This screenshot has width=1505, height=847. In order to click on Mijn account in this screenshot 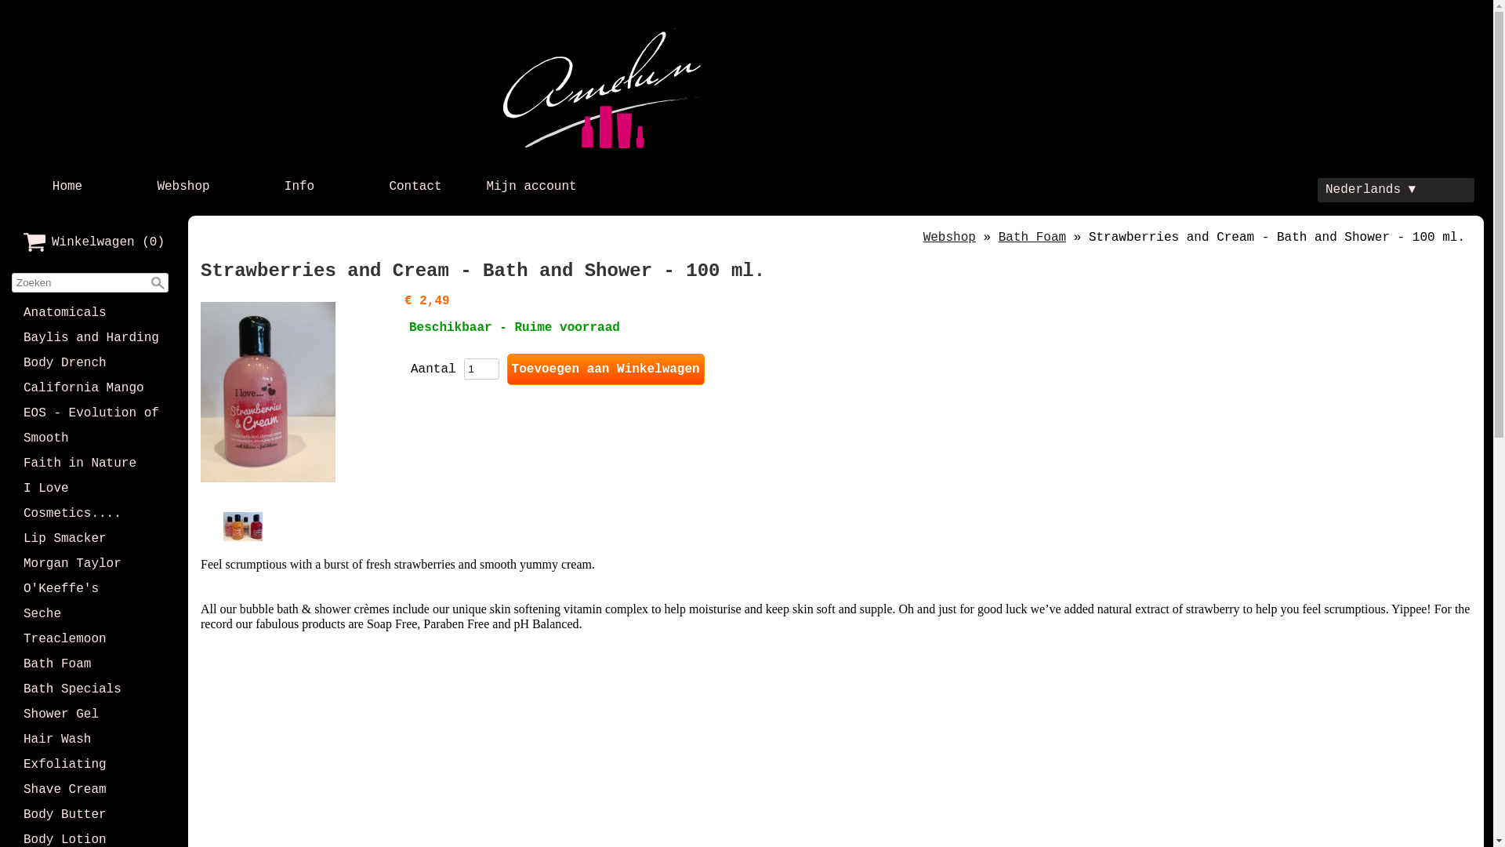, I will do `click(531, 187)`.